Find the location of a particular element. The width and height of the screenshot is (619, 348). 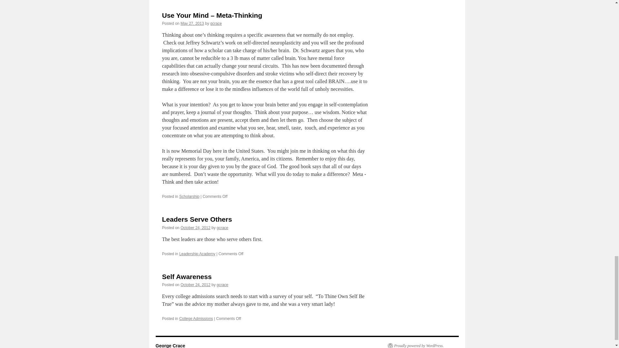

May 27, 2013 is located at coordinates (192, 23).